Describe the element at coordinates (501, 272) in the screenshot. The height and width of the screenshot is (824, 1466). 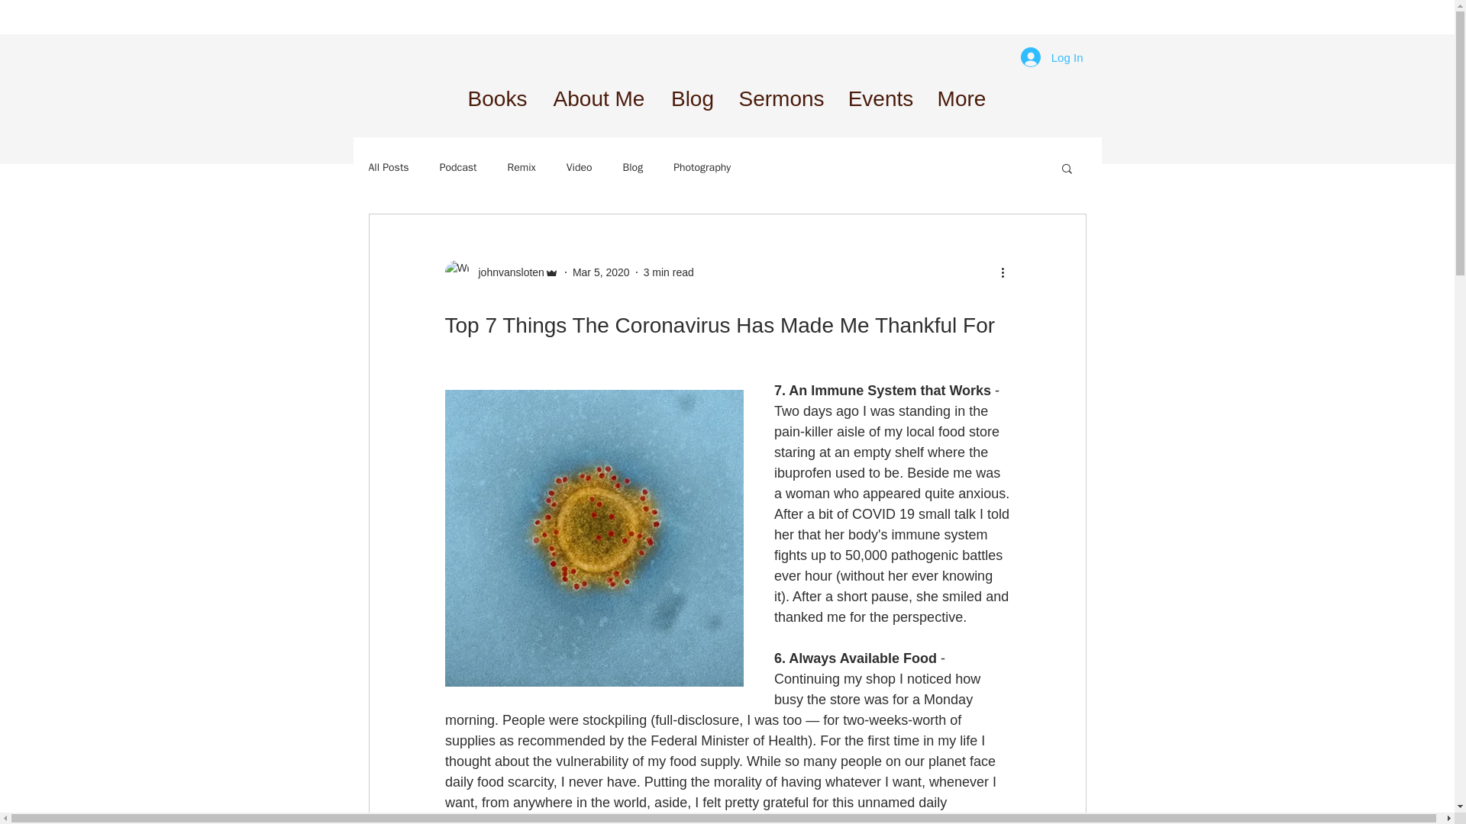
I see `johnvansloten` at that location.